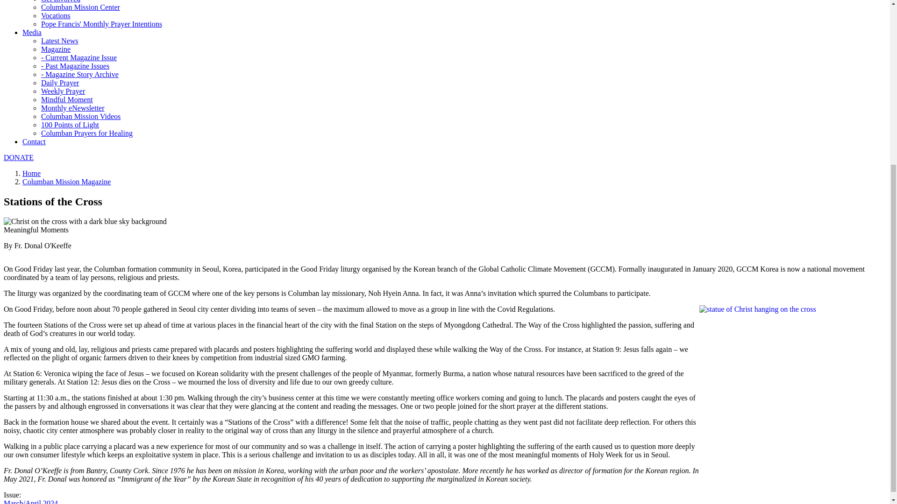 This screenshot has width=897, height=504. I want to click on Columban Mission Center, so click(80, 7).